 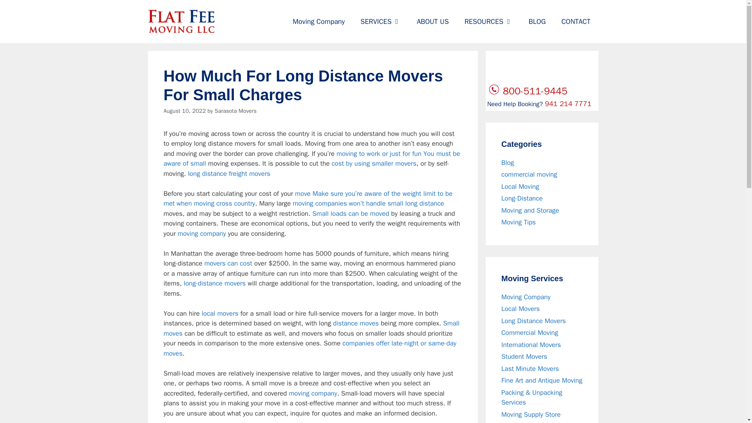 I want to click on cost by using smaller movers, so click(x=374, y=163).